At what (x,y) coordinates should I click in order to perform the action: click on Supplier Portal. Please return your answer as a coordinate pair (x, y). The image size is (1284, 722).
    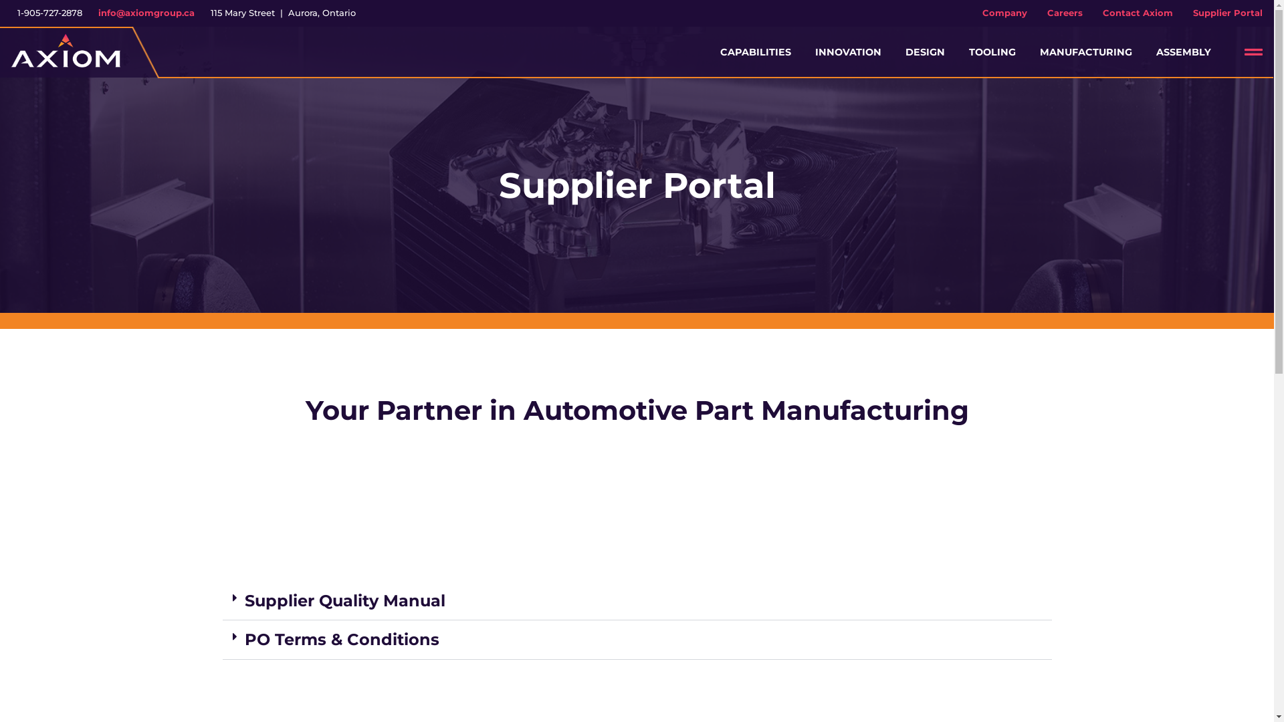
    Looking at the image, I should click on (1228, 13).